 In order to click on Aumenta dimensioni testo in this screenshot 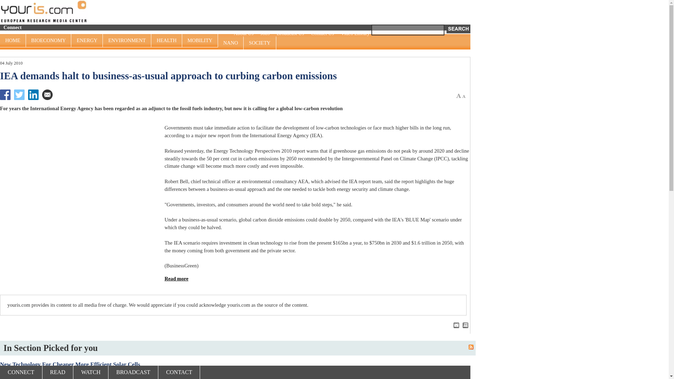, I will do `click(458, 96)`.